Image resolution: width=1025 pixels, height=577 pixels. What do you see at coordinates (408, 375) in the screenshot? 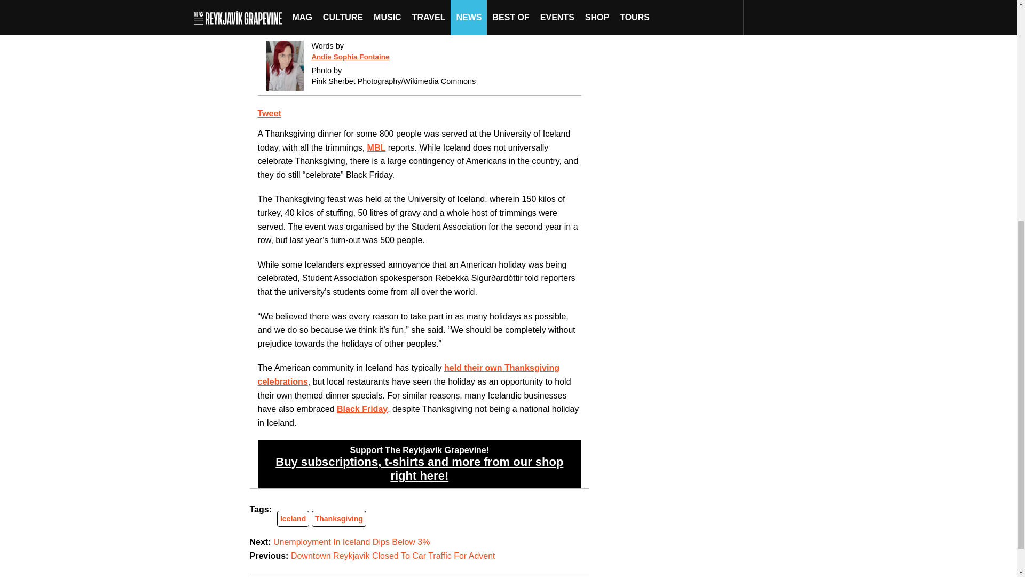
I see `held their own Thanksgiving celebrations` at bounding box center [408, 375].